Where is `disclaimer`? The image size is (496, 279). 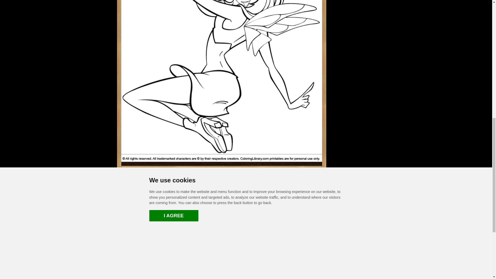 disclaimer is located at coordinates (162, 257).